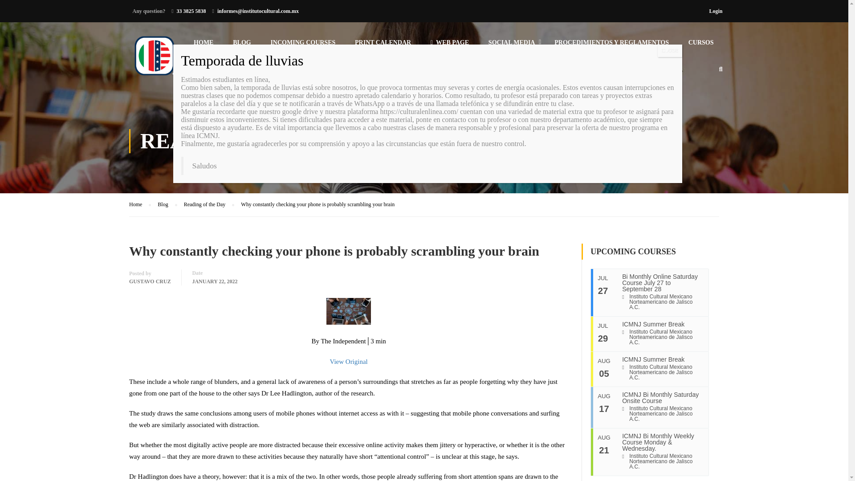 The image size is (855, 481). What do you see at coordinates (450, 46) in the screenshot?
I see `WEB PAGE` at bounding box center [450, 46].